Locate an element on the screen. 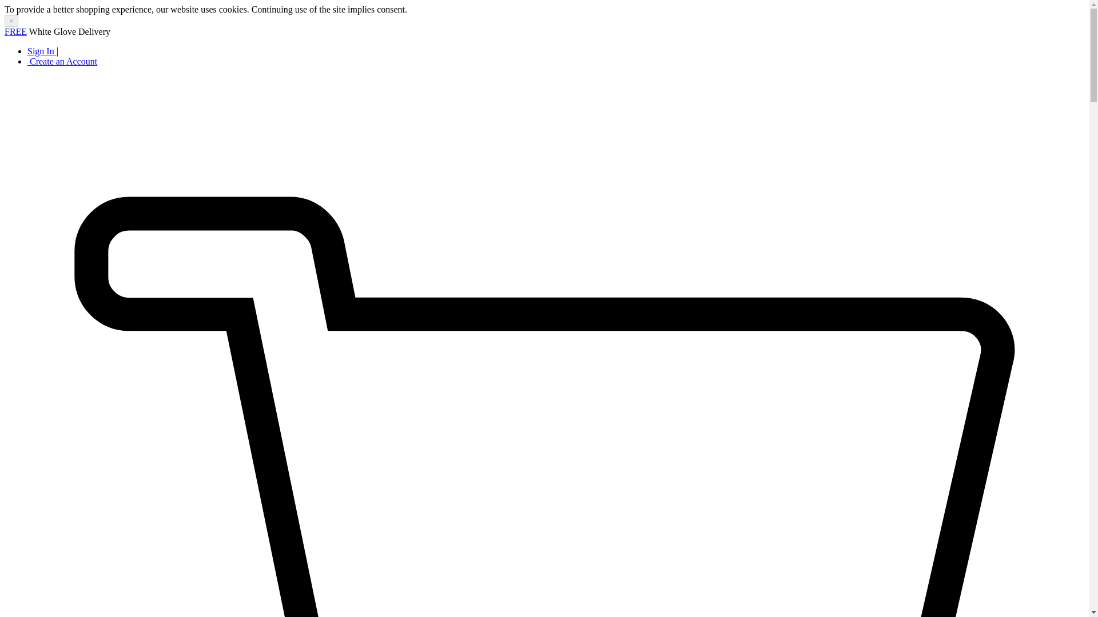 This screenshot has height=617, width=1098. Sign In is located at coordinates (42, 51).